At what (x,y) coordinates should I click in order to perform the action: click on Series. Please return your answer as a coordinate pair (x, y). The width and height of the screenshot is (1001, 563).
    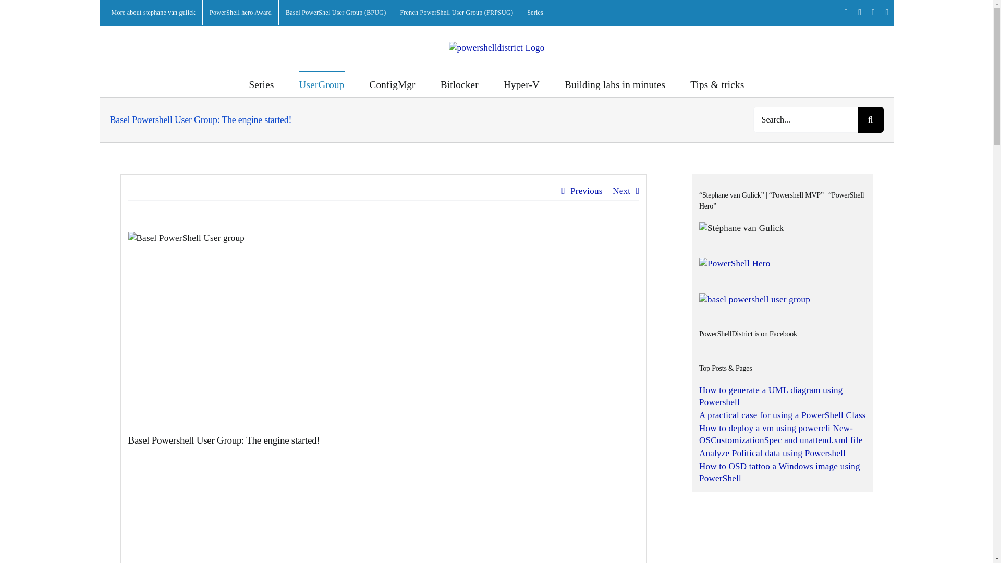
    Looking at the image, I should click on (261, 83).